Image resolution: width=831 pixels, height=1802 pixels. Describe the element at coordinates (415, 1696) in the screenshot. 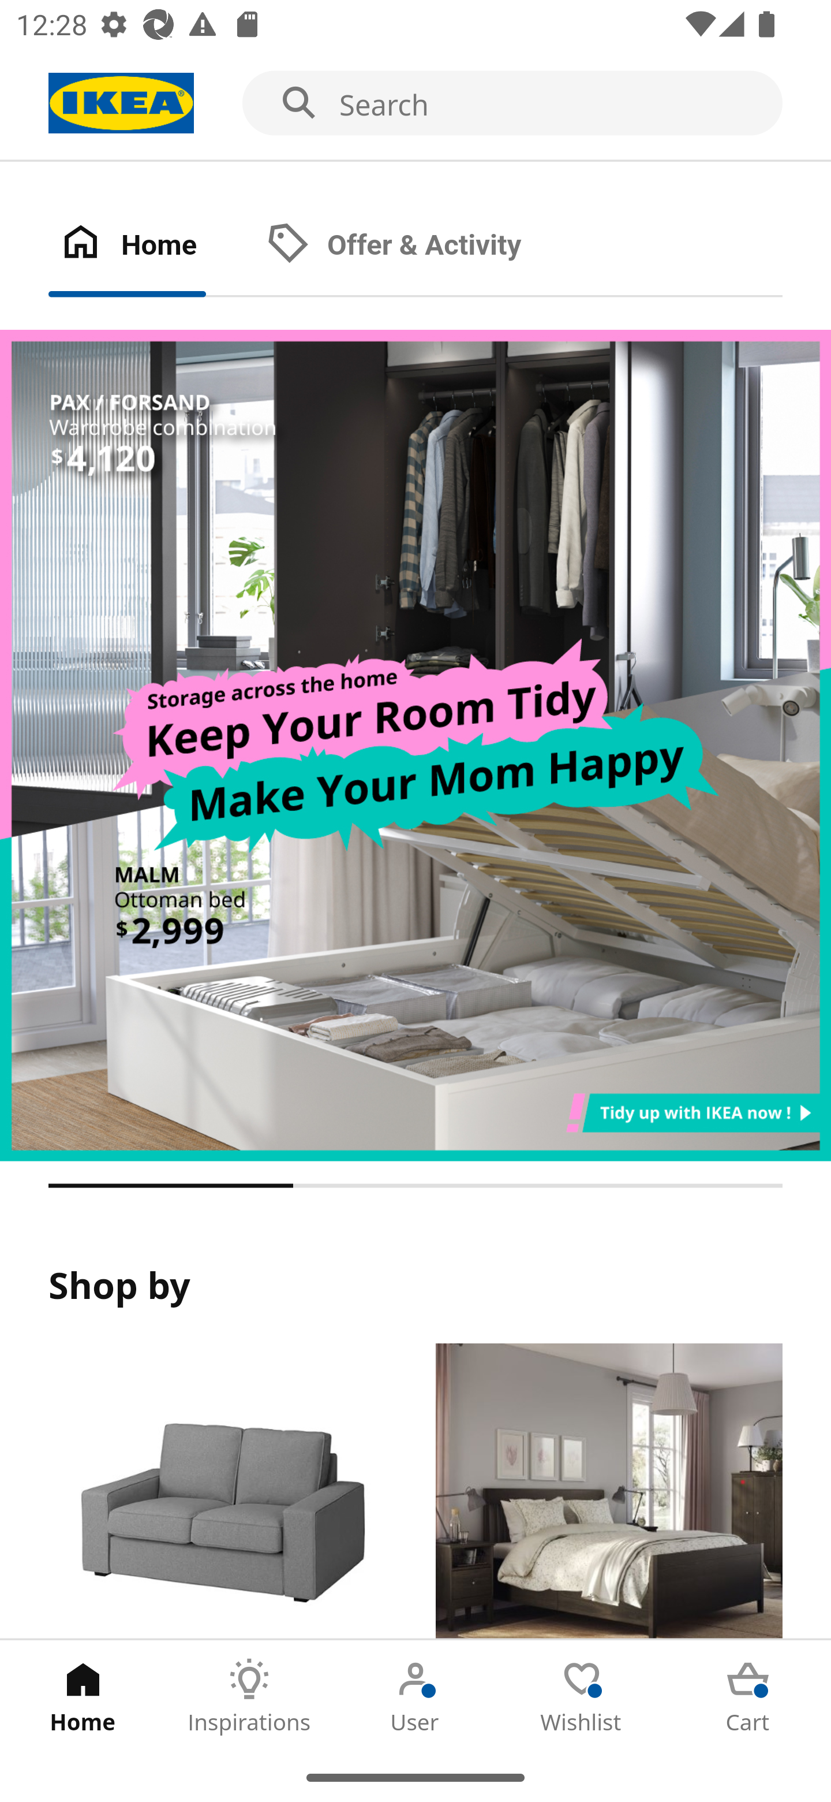

I see `User
Tab 3 of 5` at that location.